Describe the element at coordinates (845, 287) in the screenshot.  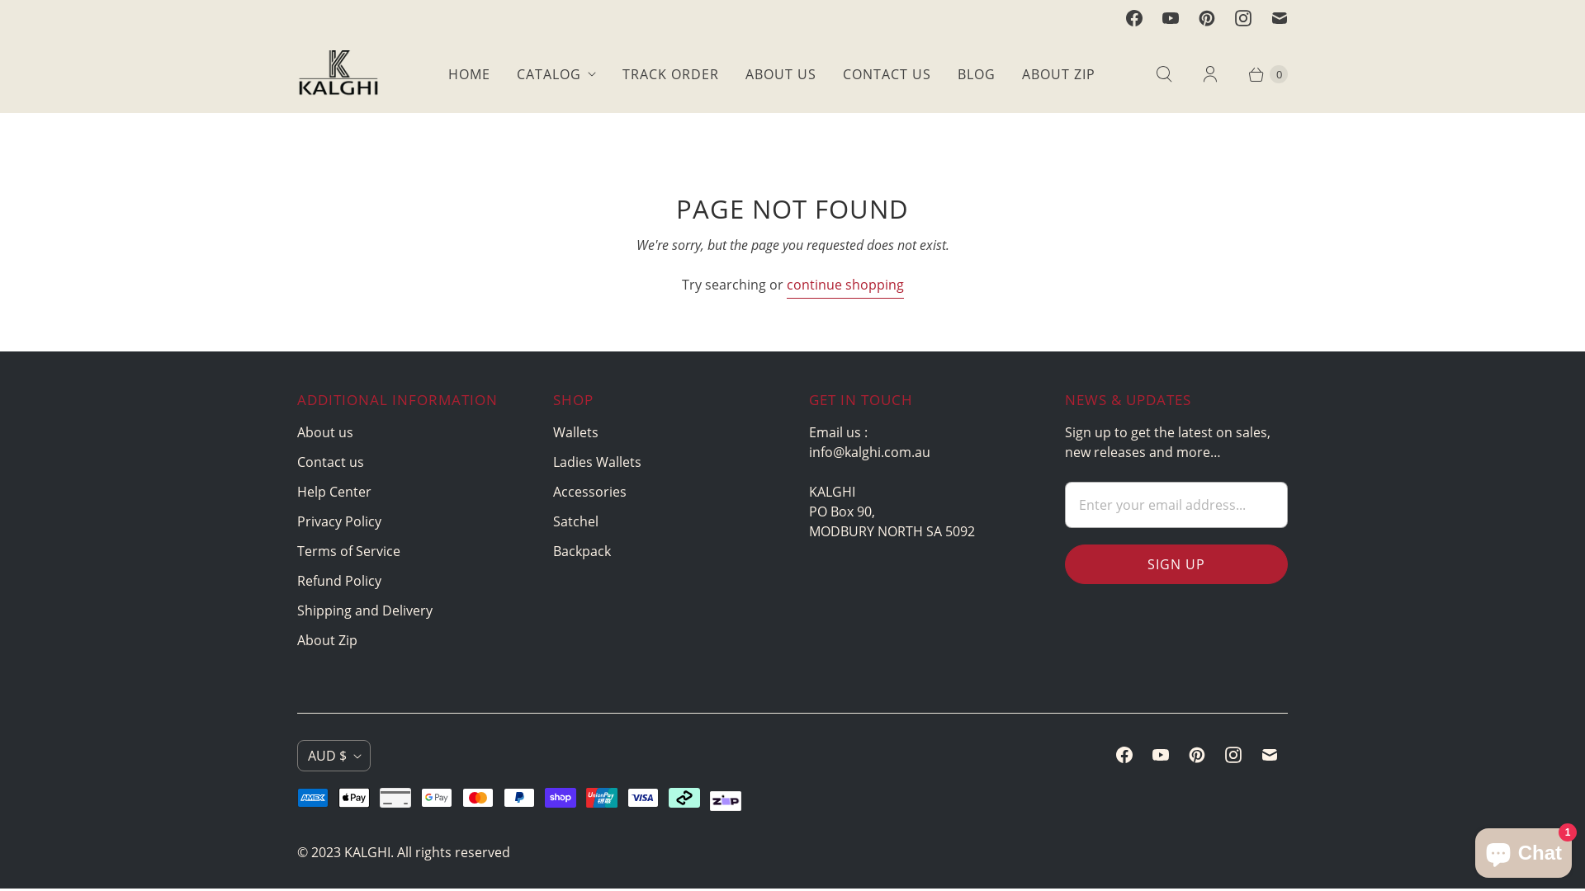
I see `continue shopping` at that location.